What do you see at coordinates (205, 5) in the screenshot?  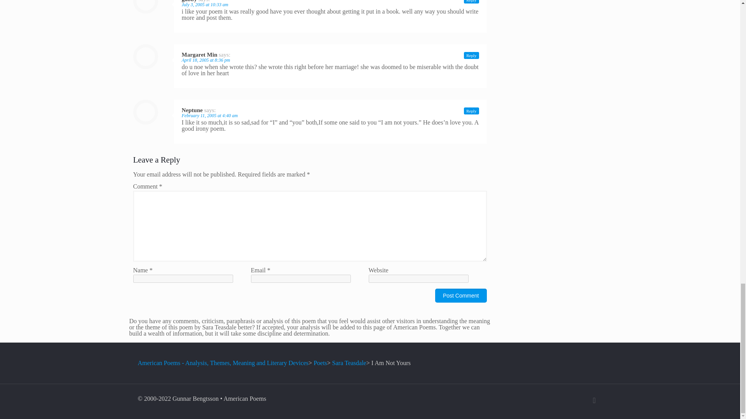 I see `July 3, 2005 at 10:33 am` at bounding box center [205, 5].